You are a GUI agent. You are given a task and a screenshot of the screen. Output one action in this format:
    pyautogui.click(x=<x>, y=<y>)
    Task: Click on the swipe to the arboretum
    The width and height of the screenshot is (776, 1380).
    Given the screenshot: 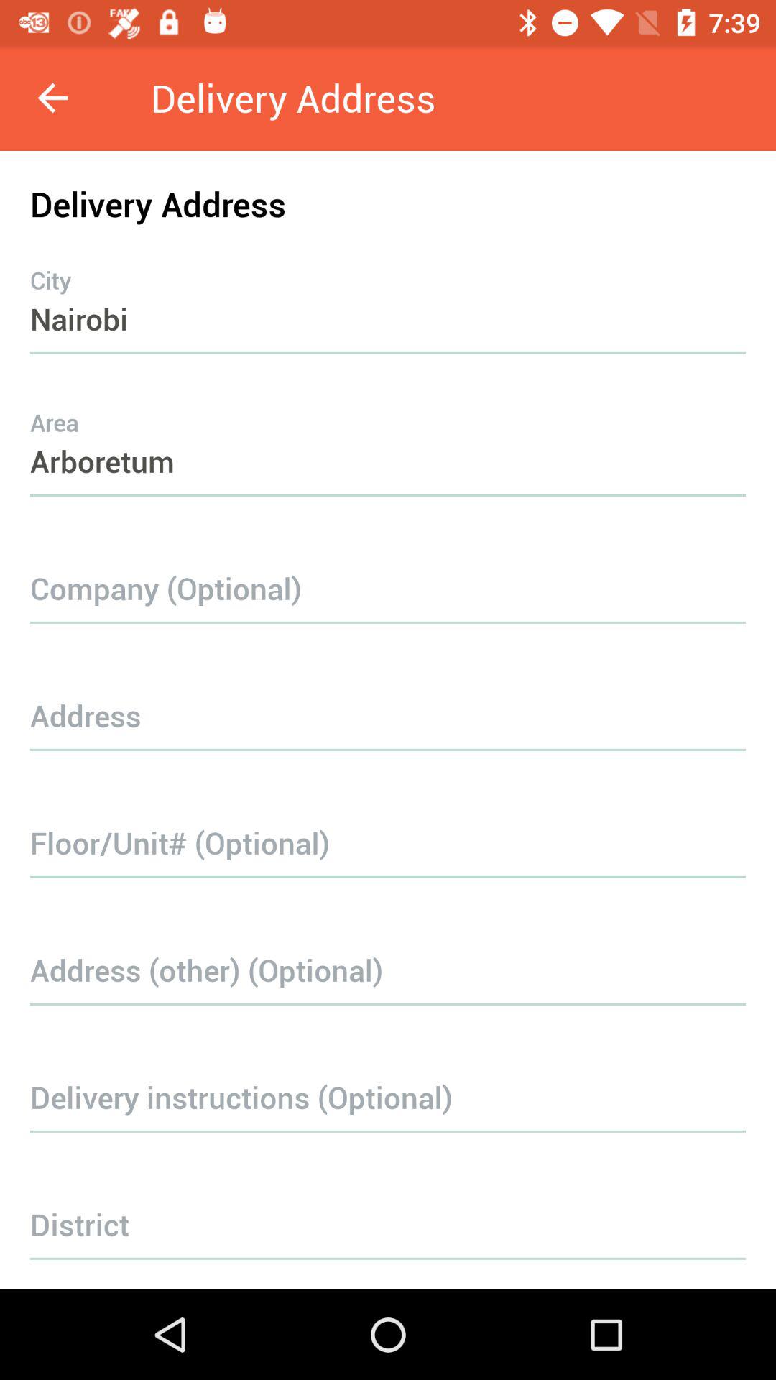 What is the action you would take?
    pyautogui.click(x=388, y=433)
    